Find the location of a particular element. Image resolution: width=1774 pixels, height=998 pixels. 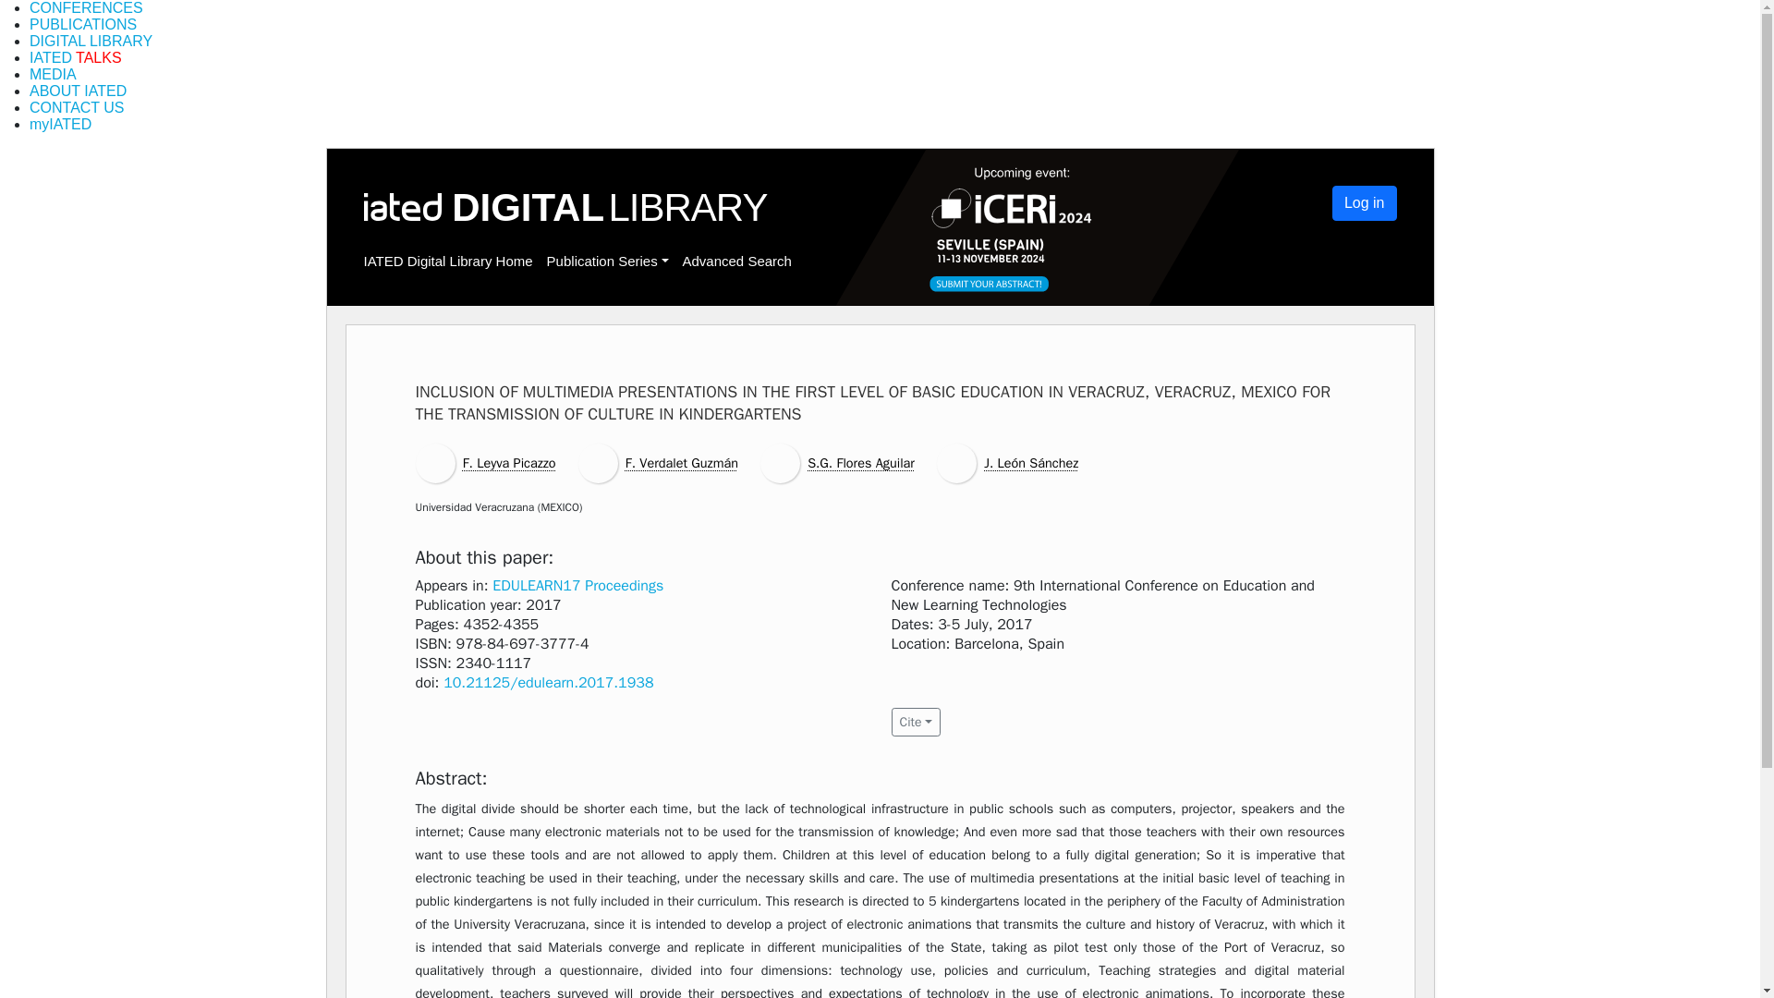

Advanced Search is located at coordinates (735, 261).